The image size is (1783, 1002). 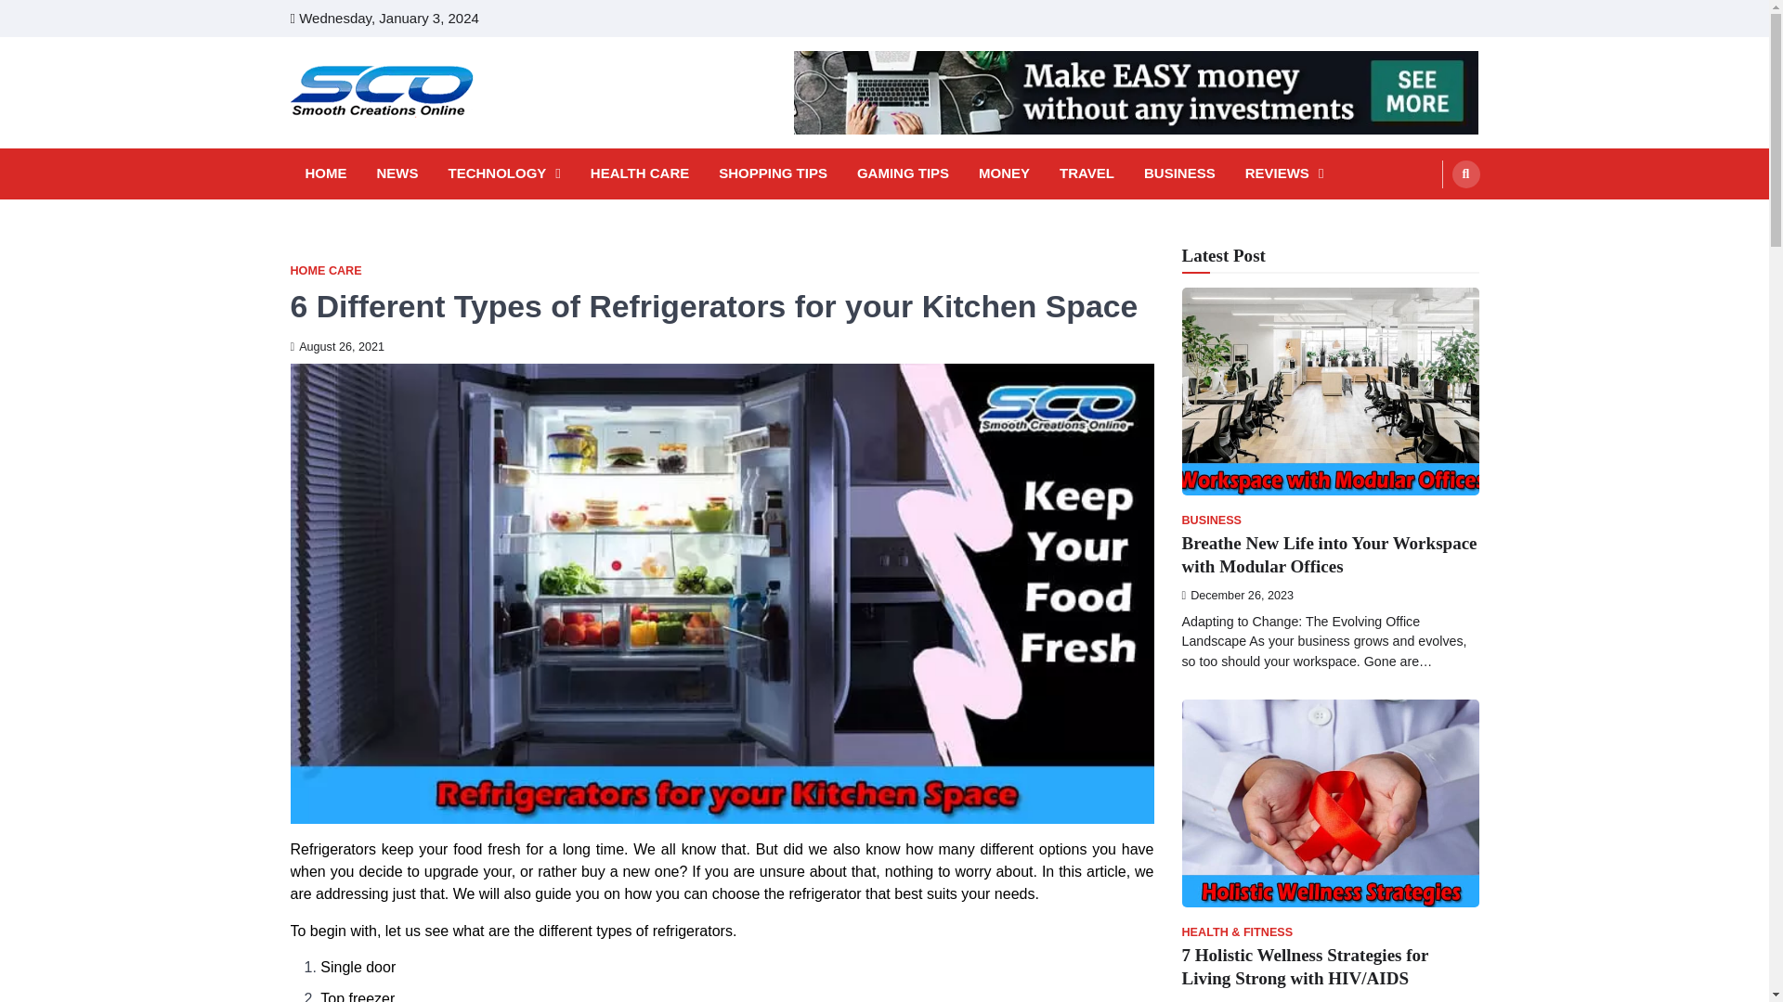 I want to click on Search, so click(x=1465, y=174).